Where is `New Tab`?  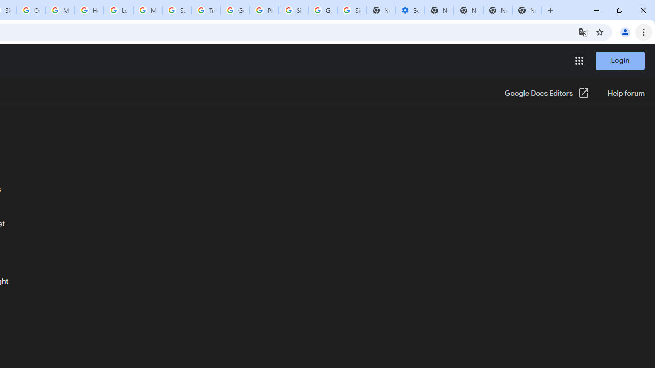 New Tab is located at coordinates (527, 10).